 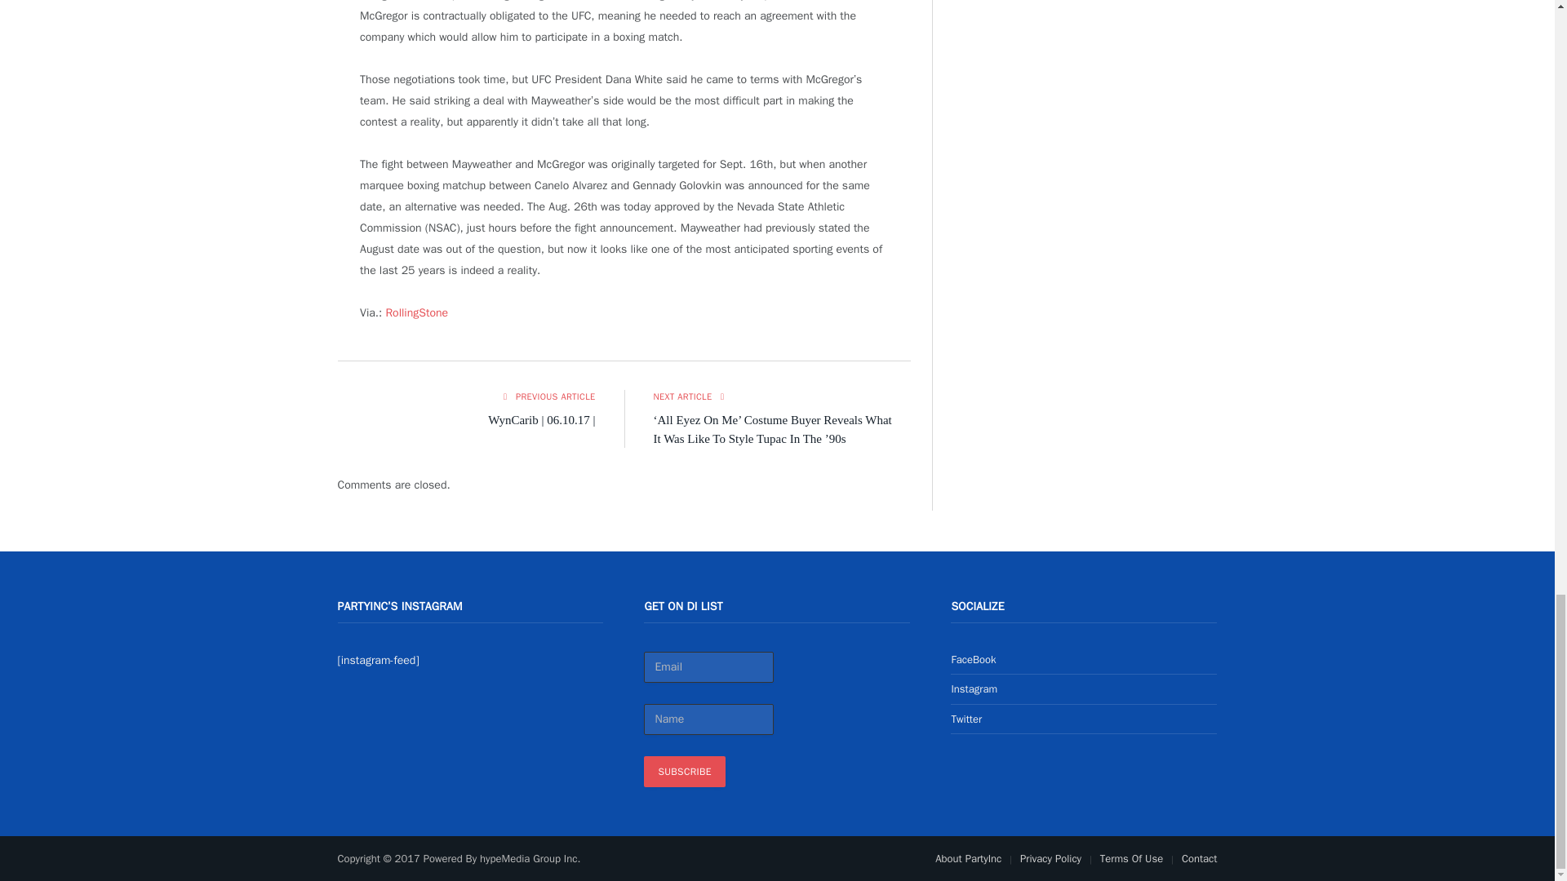 I want to click on Privacy Policy, so click(x=1050, y=858).